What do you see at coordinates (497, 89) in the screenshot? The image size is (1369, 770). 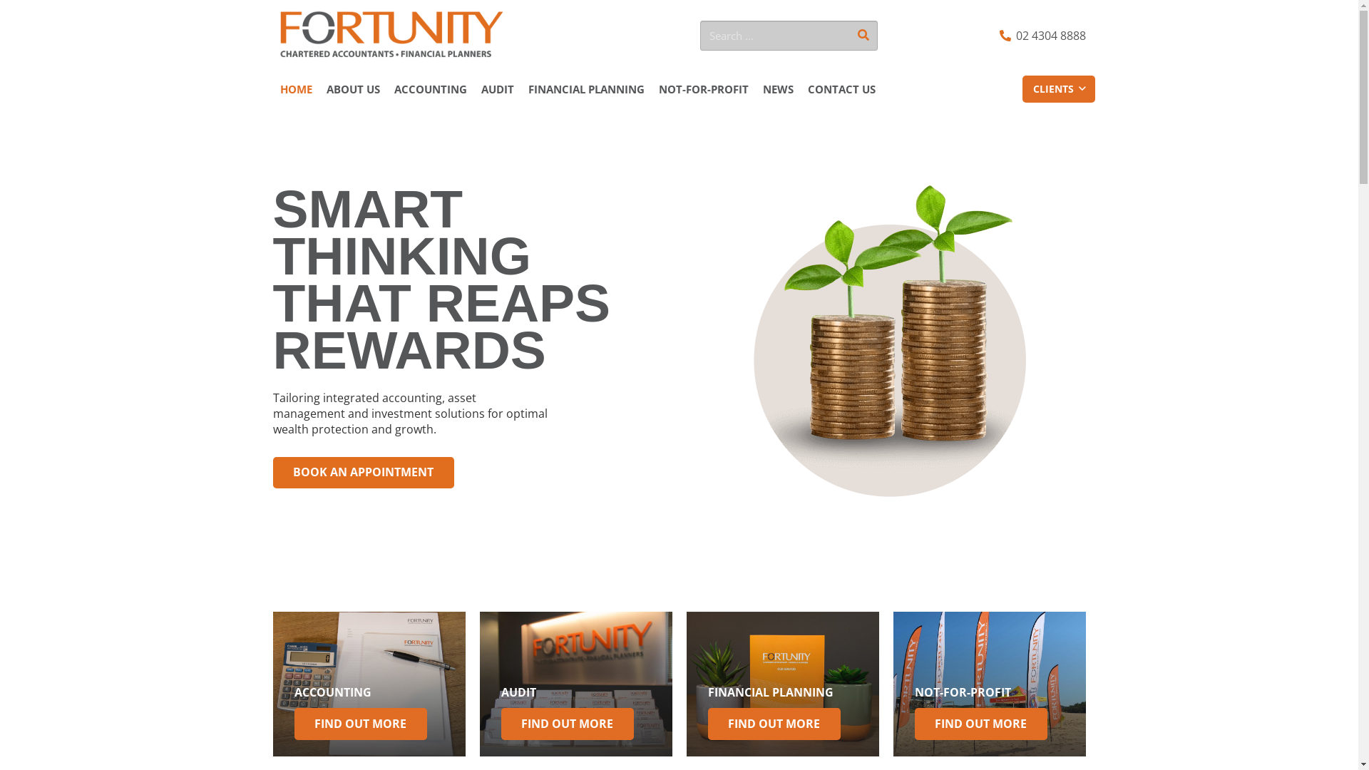 I see `AUDIT` at bounding box center [497, 89].